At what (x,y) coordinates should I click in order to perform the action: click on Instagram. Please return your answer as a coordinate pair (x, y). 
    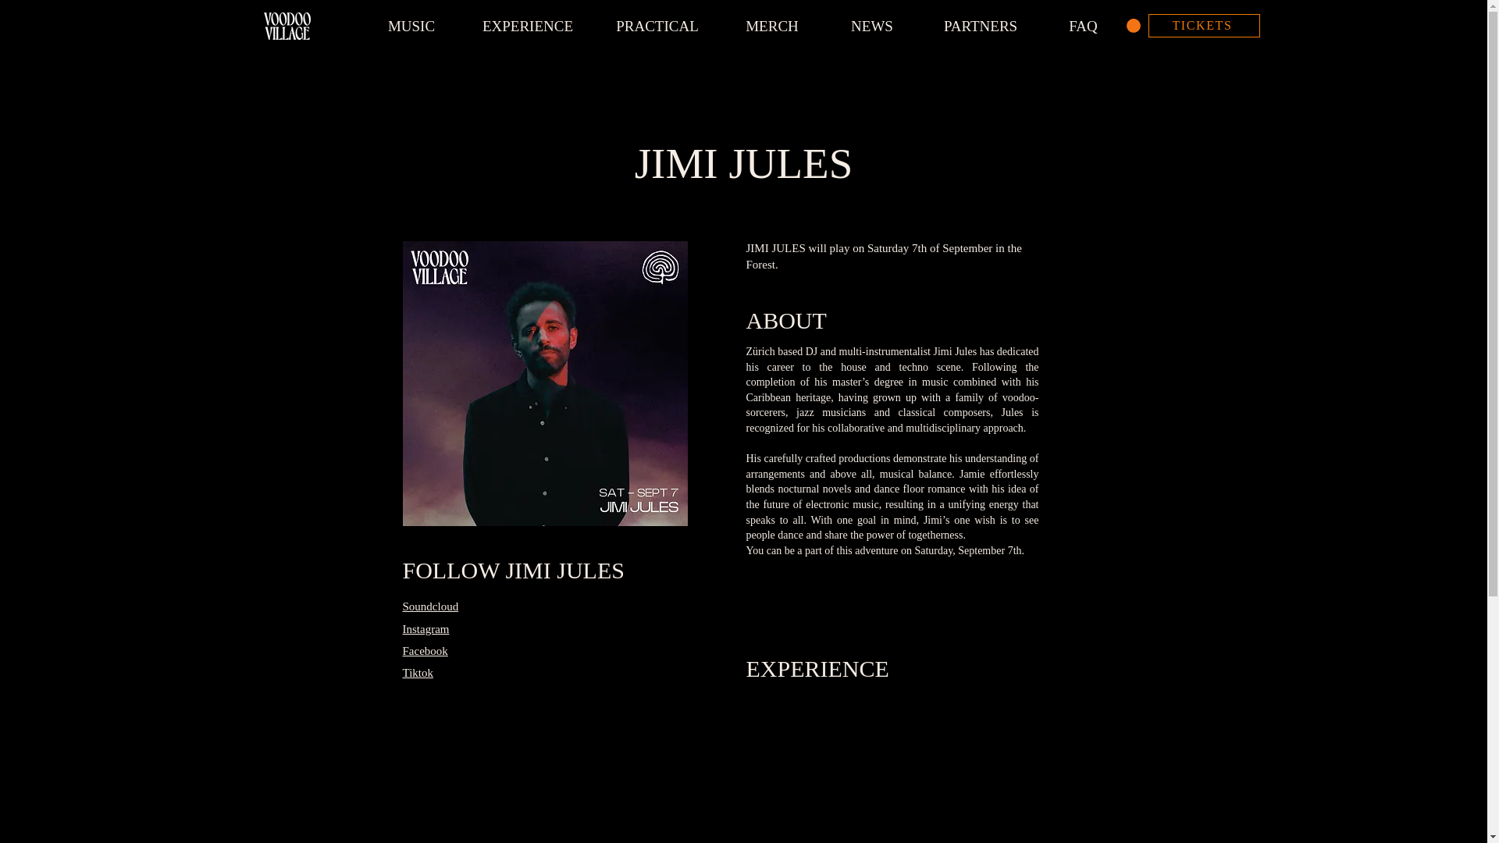
    Looking at the image, I should click on (426, 629).